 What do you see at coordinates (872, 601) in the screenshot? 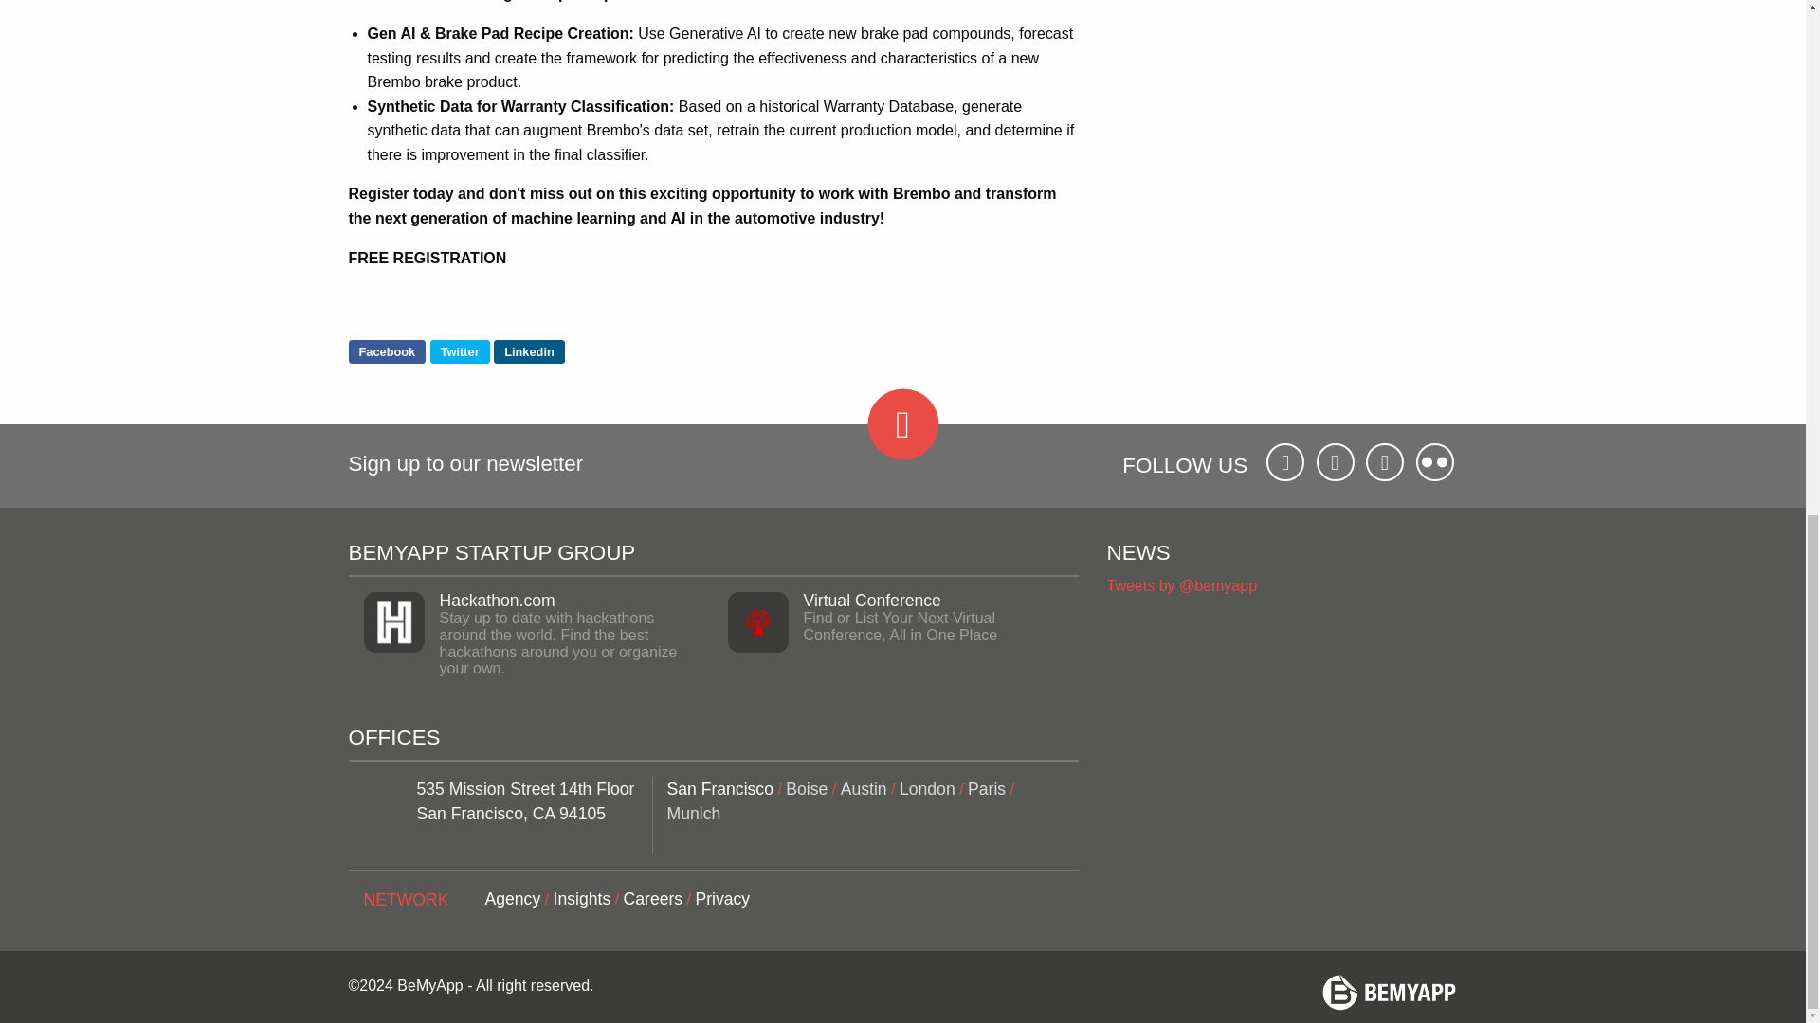
I see `Virtual Conference` at bounding box center [872, 601].